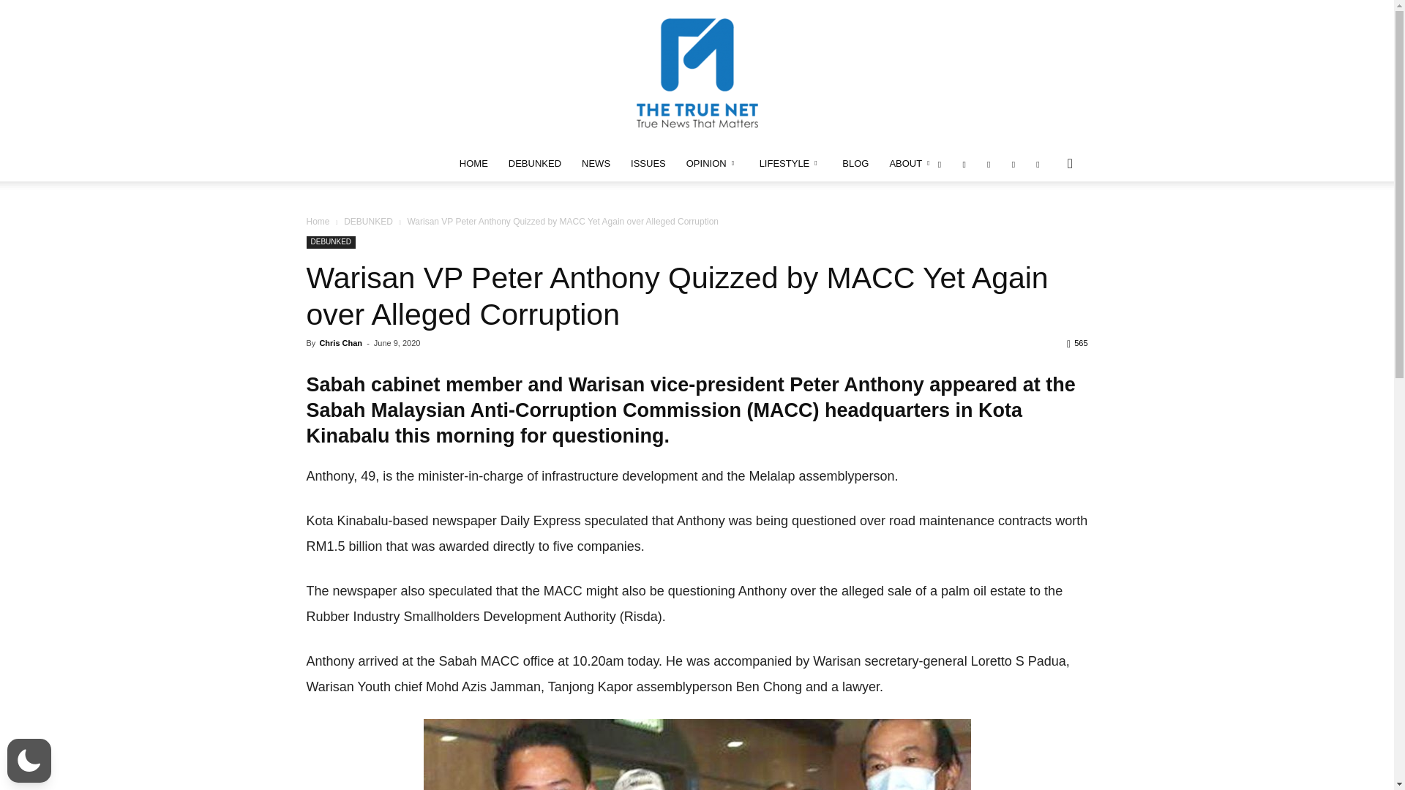  Describe the element at coordinates (1038, 164) in the screenshot. I see `Youtube` at that location.